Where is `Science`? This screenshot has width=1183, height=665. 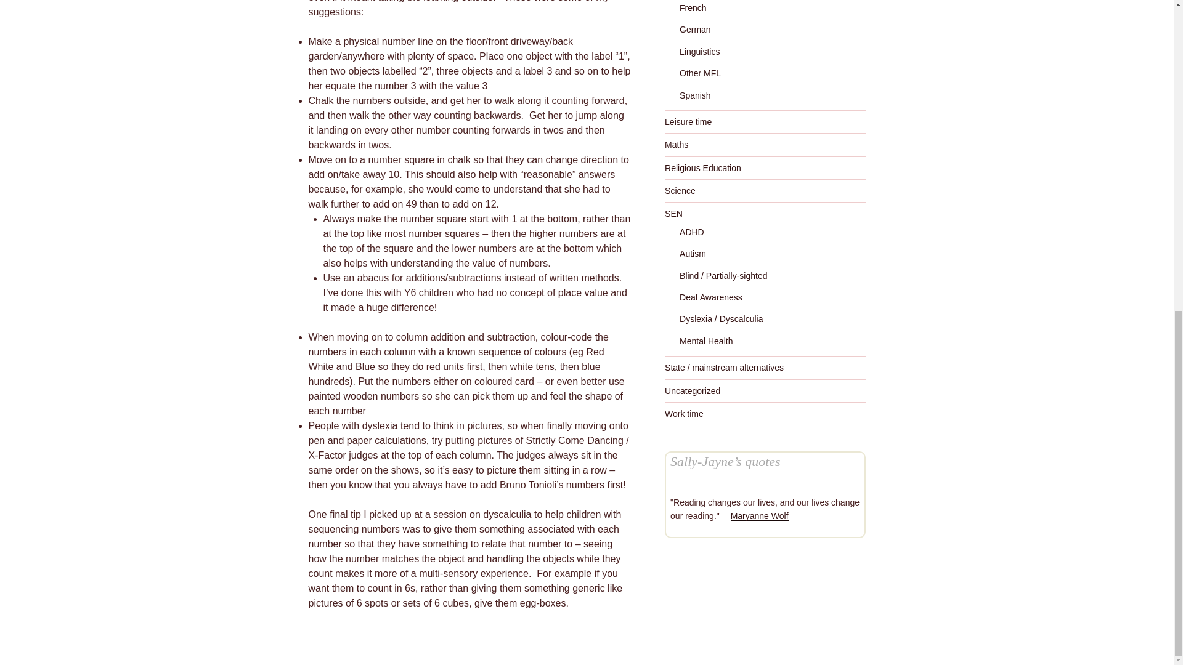
Science is located at coordinates (680, 191).